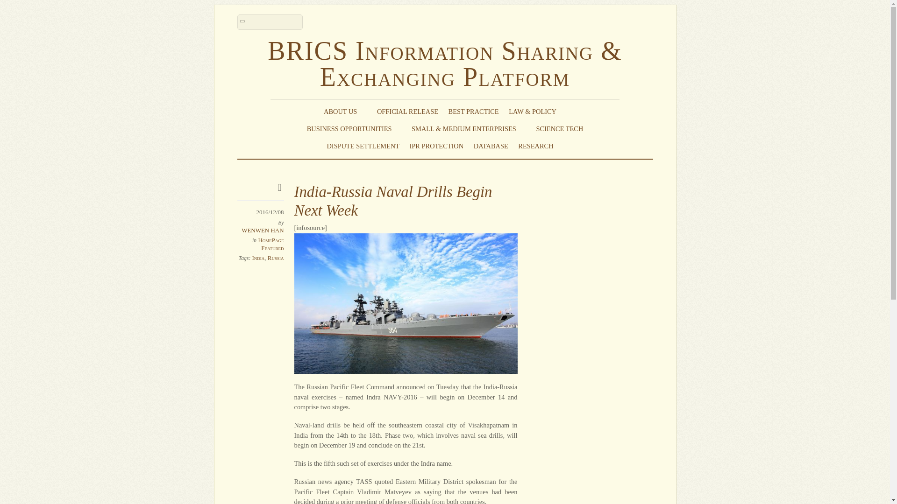  Describe the element at coordinates (345, 111) in the screenshot. I see `ABOUT US` at that location.